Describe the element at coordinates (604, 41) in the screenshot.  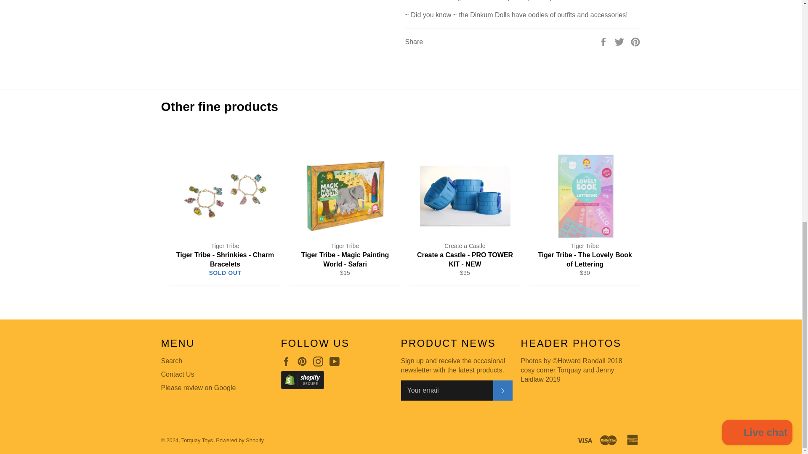
I see `Share on Facebook` at that location.